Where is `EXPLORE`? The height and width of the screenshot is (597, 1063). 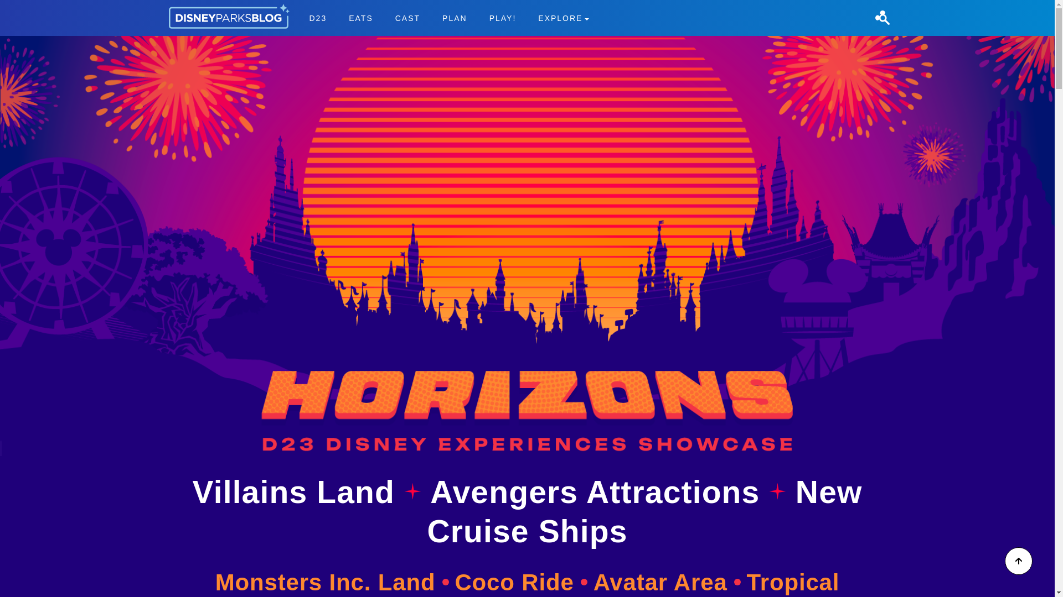 EXPLORE is located at coordinates (521, 582).